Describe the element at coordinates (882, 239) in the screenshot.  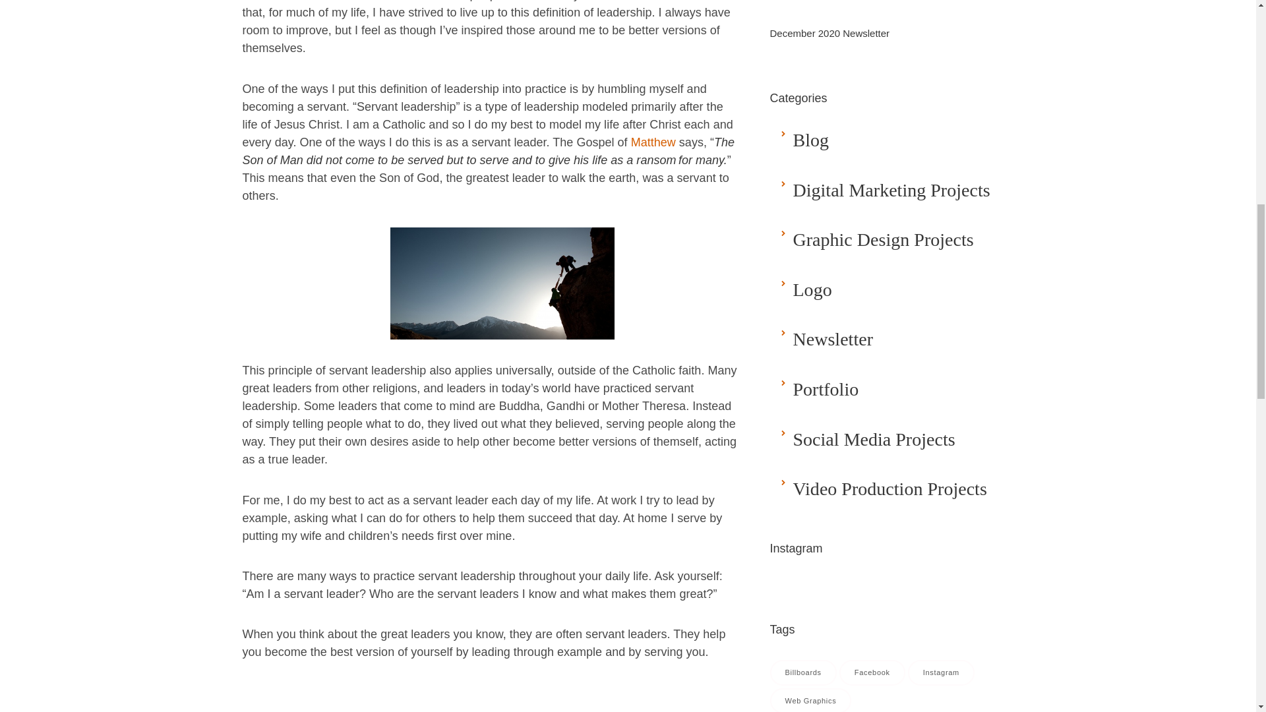
I see `Graphic Design Projects` at that location.